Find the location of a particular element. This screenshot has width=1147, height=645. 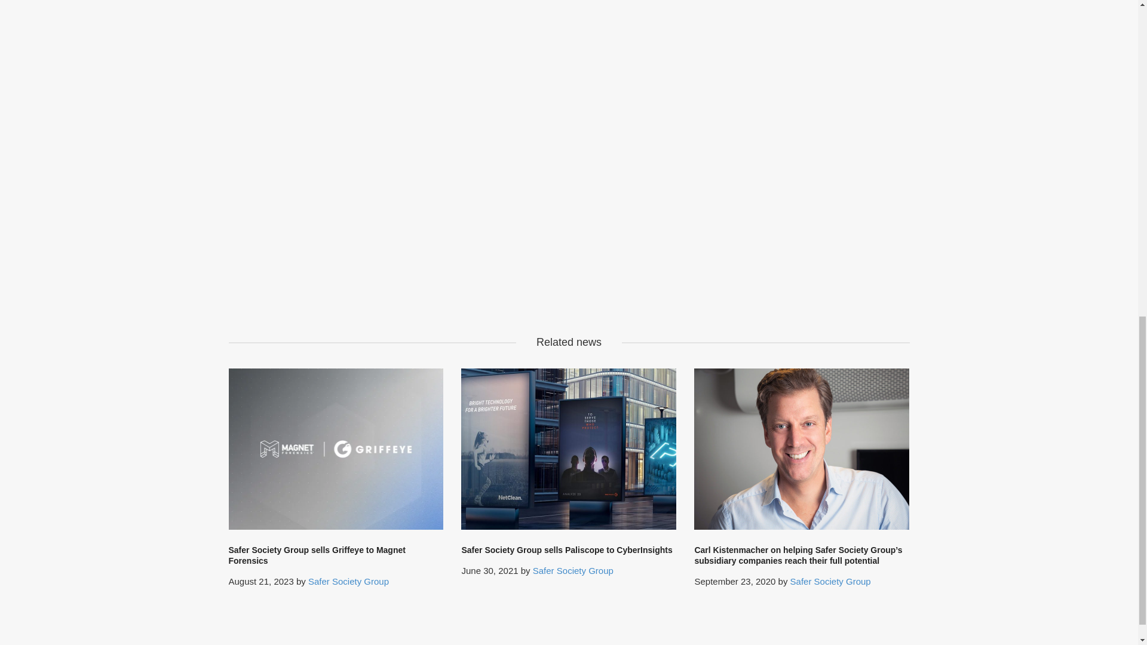

Safer Society Group is located at coordinates (573, 571).